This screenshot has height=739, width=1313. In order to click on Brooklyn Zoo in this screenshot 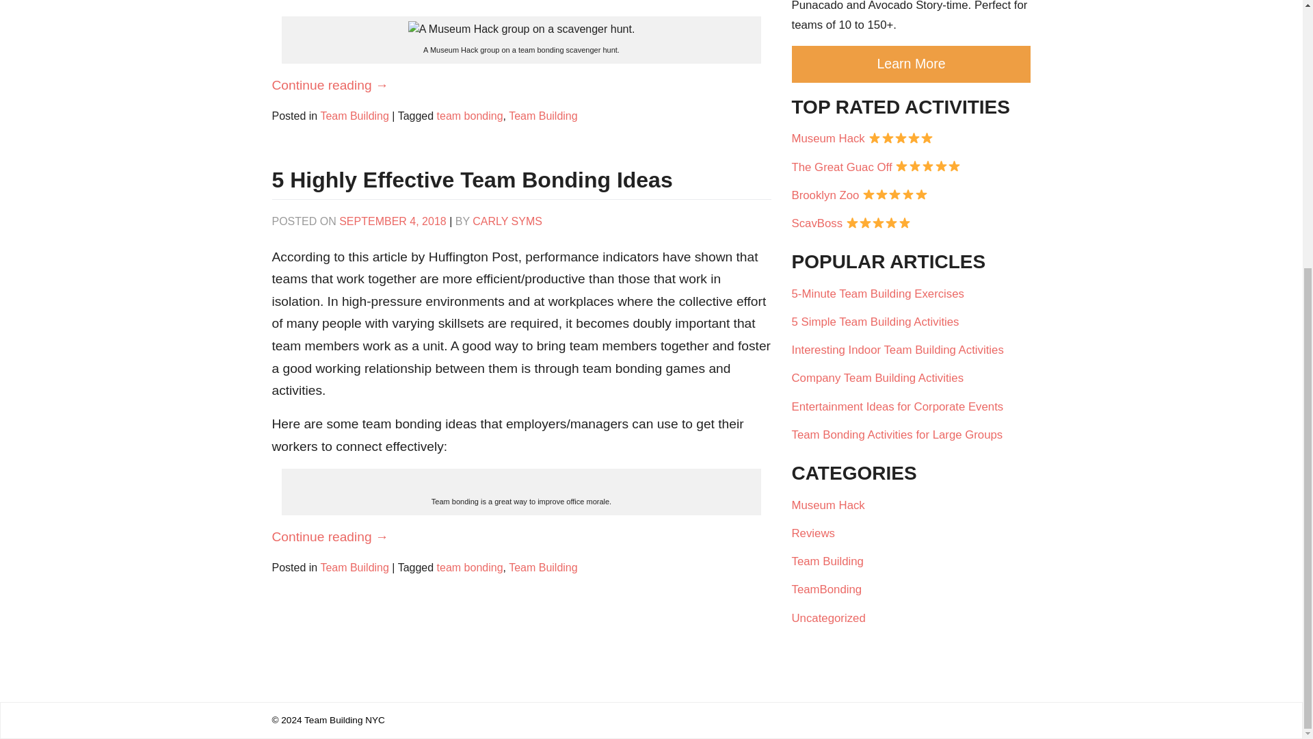, I will do `click(911, 194)`.